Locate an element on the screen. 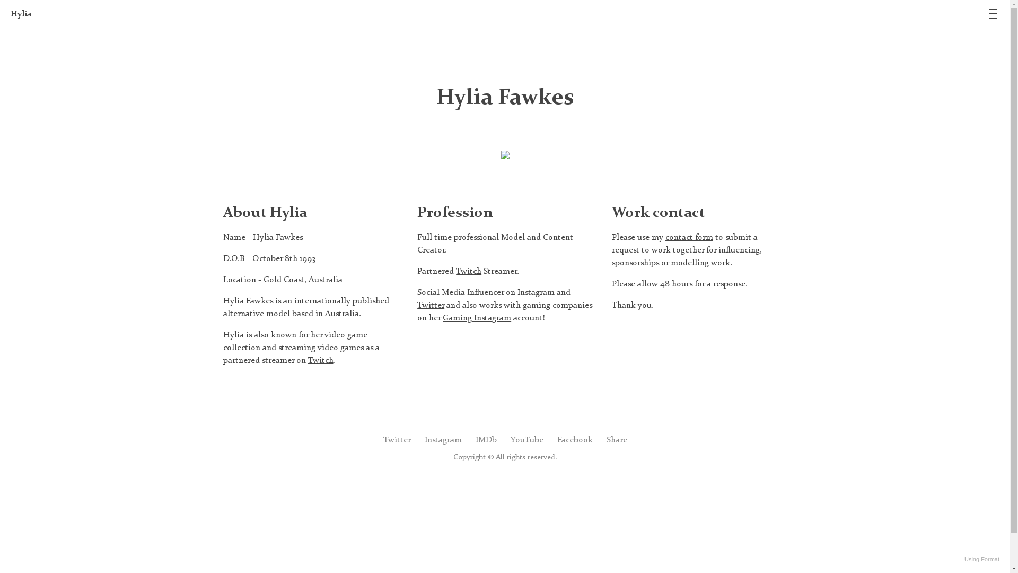  Instagram is located at coordinates (536, 292).